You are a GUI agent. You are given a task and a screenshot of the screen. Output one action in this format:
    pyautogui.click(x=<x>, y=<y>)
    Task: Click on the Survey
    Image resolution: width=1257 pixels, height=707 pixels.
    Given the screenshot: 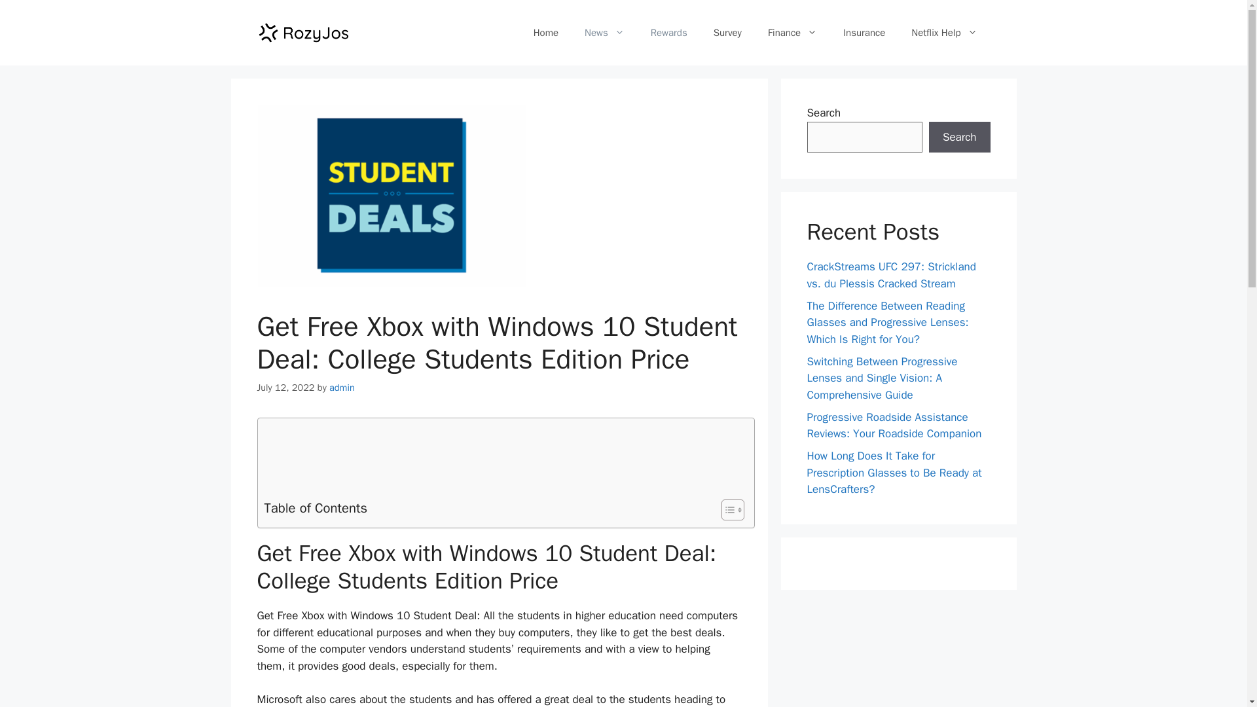 What is the action you would take?
    pyautogui.click(x=727, y=33)
    